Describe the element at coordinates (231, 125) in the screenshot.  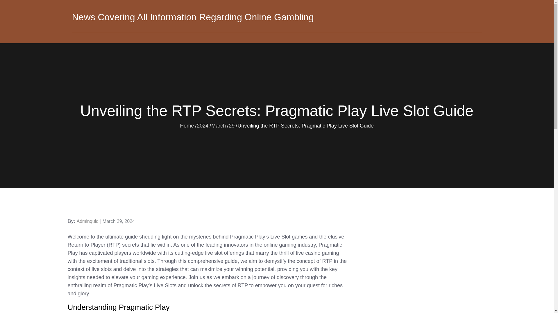
I see `29` at that location.